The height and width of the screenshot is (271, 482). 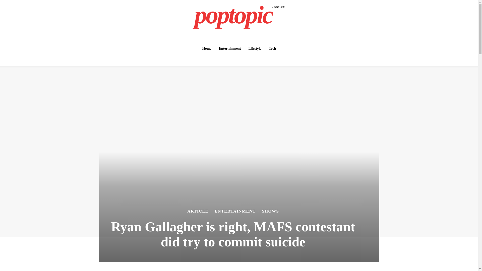 What do you see at coordinates (198, 211) in the screenshot?
I see `ARTICLE` at bounding box center [198, 211].